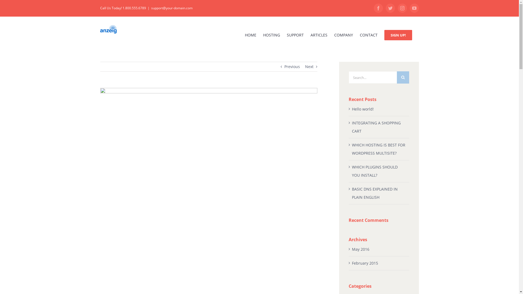  Describe the element at coordinates (398, 35) in the screenshot. I see `SIGN UP!` at that location.